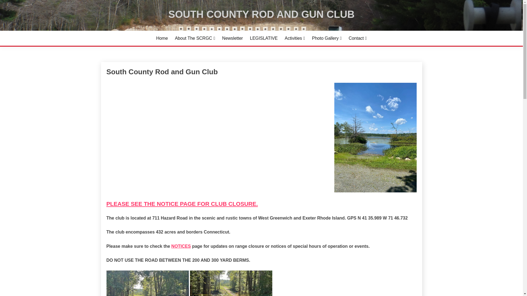 The height and width of the screenshot is (296, 527). Describe the element at coordinates (181, 246) in the screenshot. I see `NOTICES` at that location.